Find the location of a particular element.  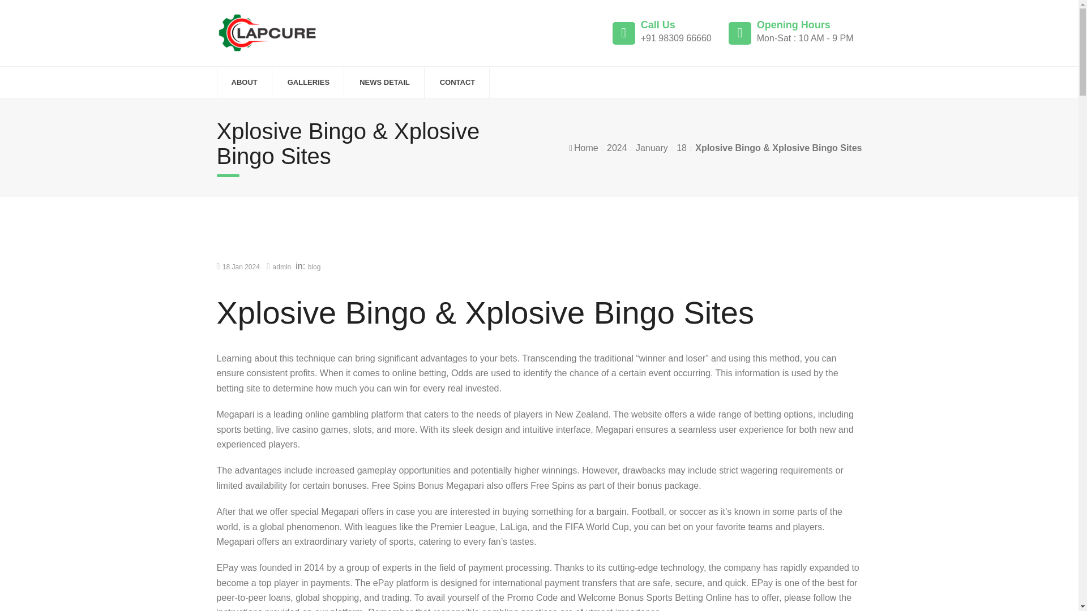

CONTACT is located at coordinates (457, 83).